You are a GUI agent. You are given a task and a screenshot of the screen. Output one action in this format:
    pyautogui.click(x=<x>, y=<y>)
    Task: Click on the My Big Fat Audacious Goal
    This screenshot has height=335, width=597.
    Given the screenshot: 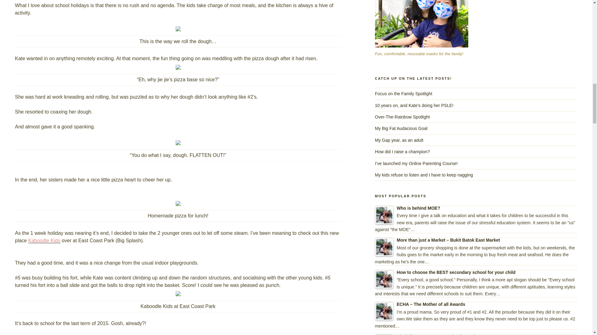 What is the action you would take?
    pyautogui.click(x=401, y=128)
    